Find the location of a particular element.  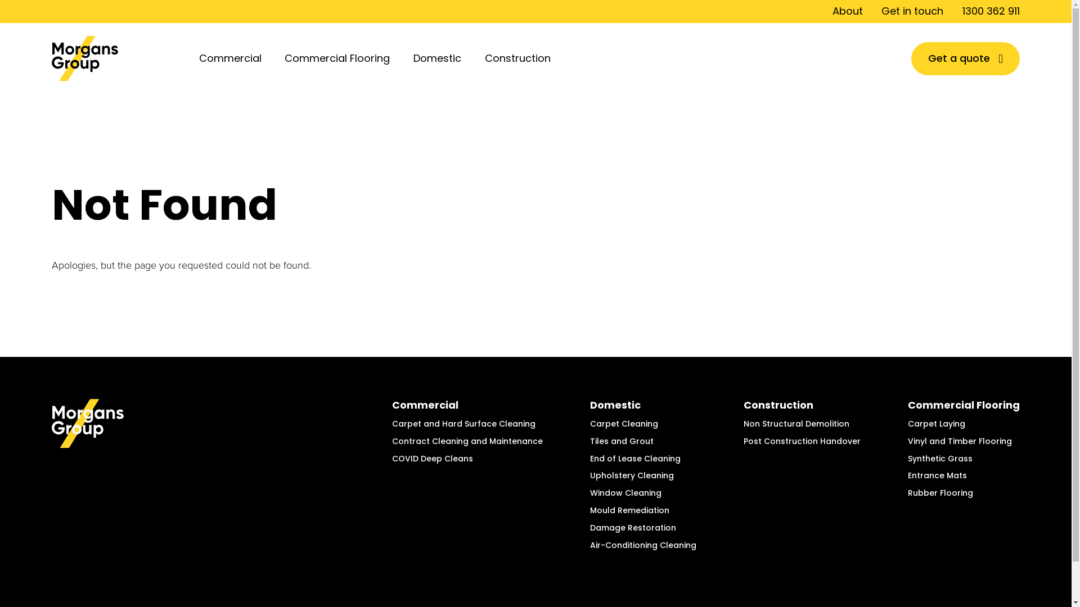

Commercial is located at coordinates (425, 405).